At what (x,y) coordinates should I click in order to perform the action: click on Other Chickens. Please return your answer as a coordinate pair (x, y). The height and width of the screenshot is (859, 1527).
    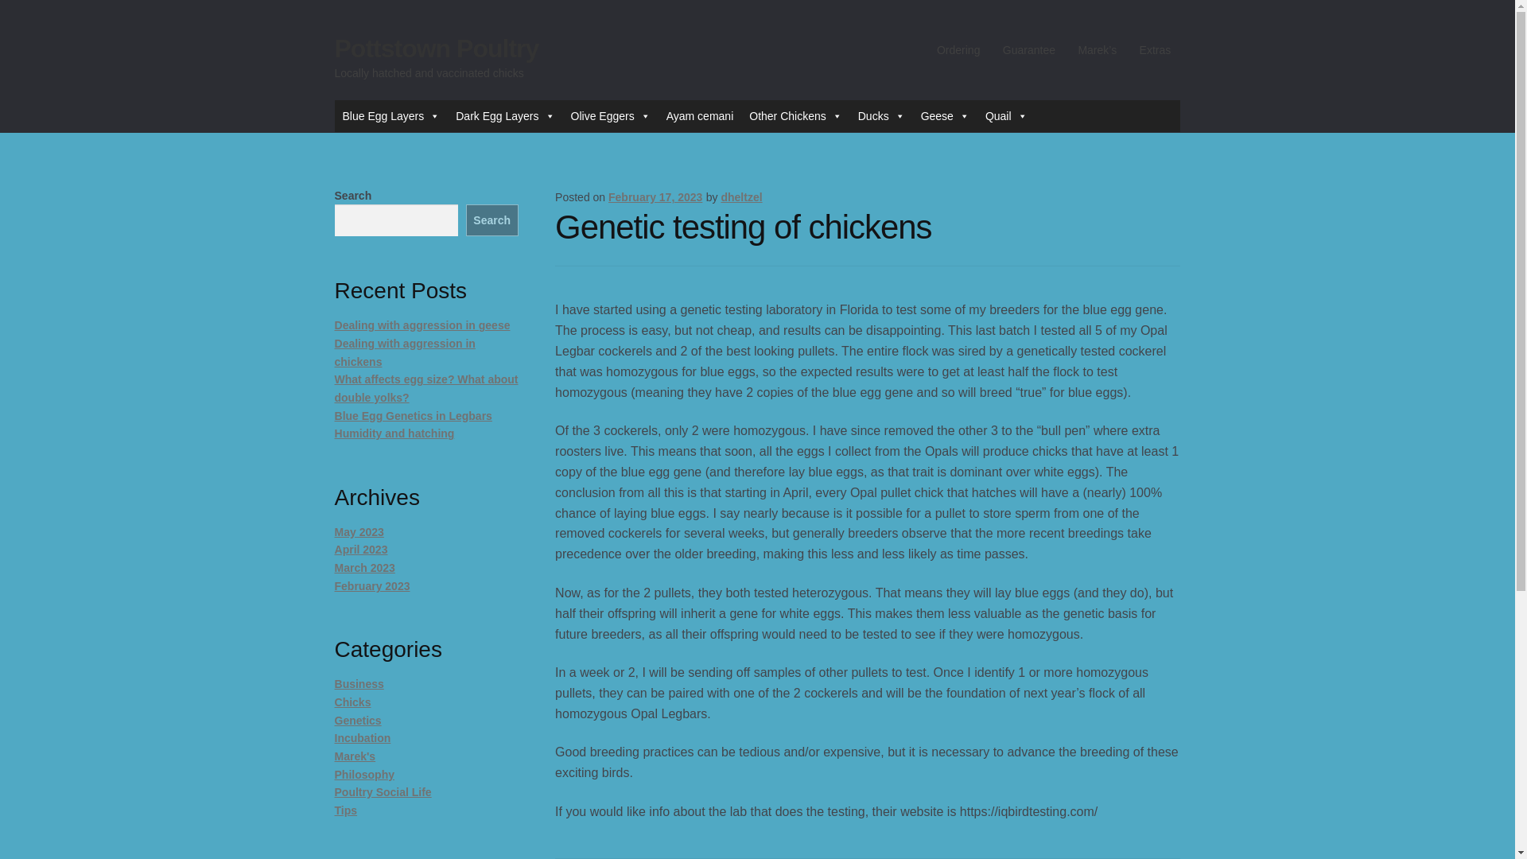
    Looking at the image, I should click on (795, 116).